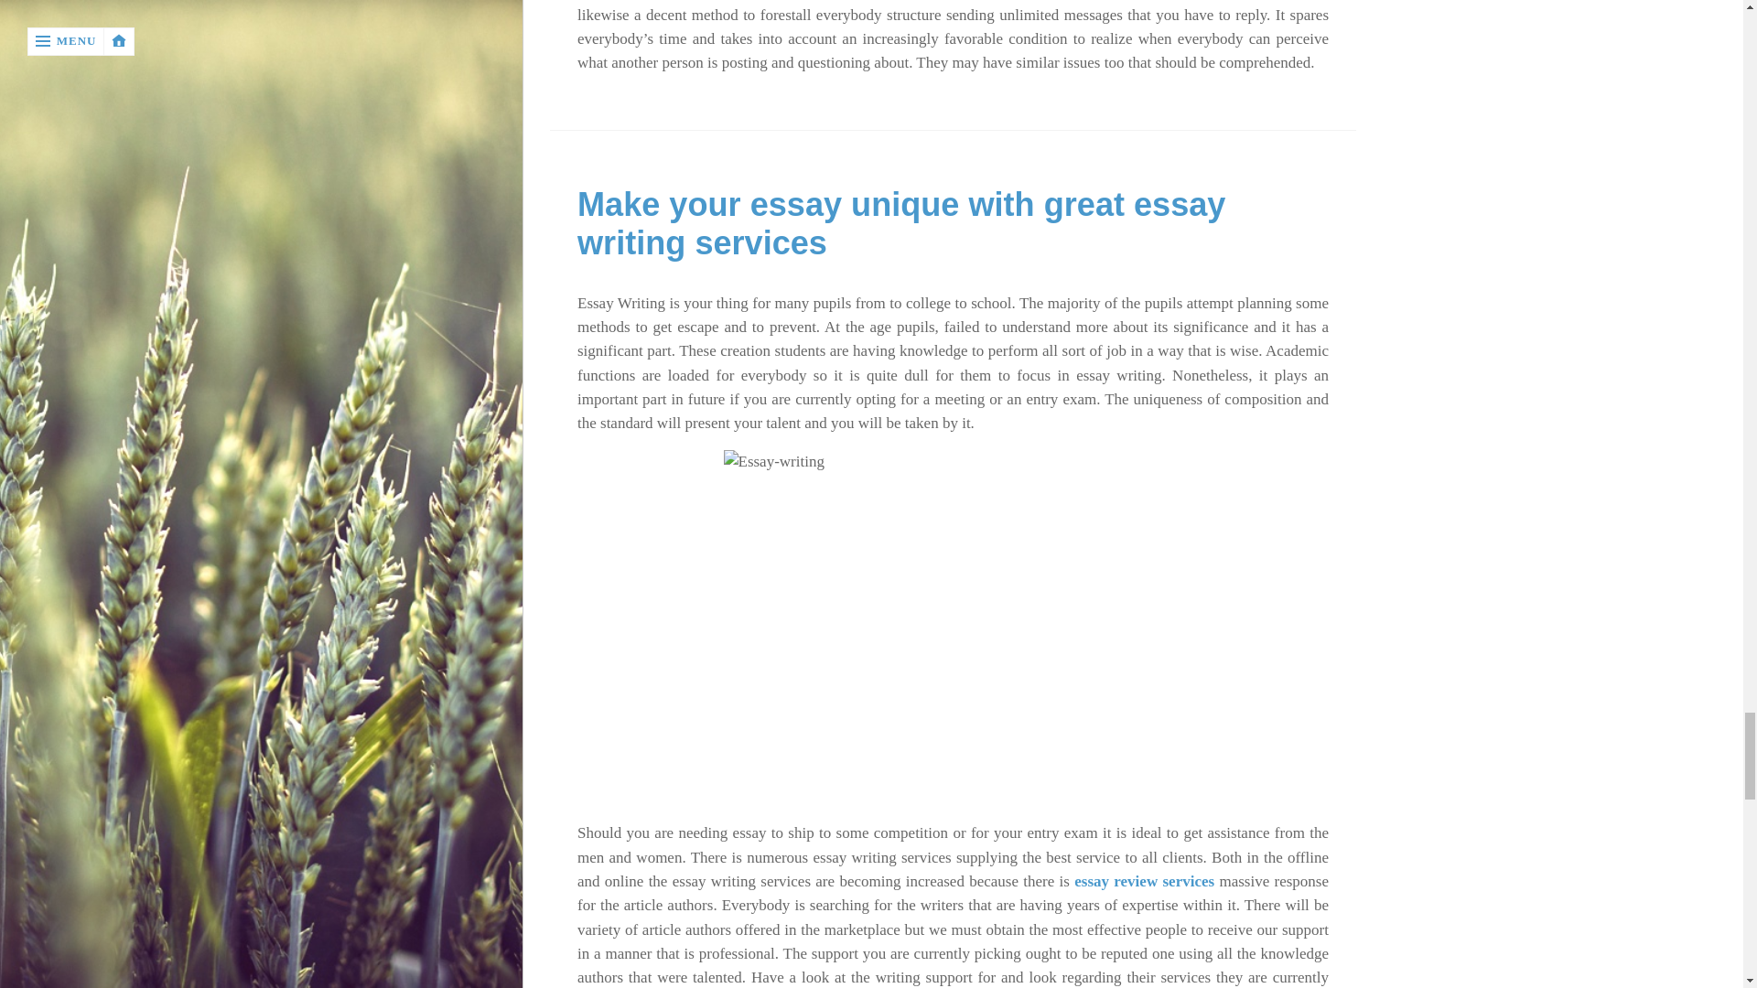  What do you see at coordinates (900, 223) in the screenshot?
I see `Make your essay unique with great essay writing services` at bounding box center [900, 223].